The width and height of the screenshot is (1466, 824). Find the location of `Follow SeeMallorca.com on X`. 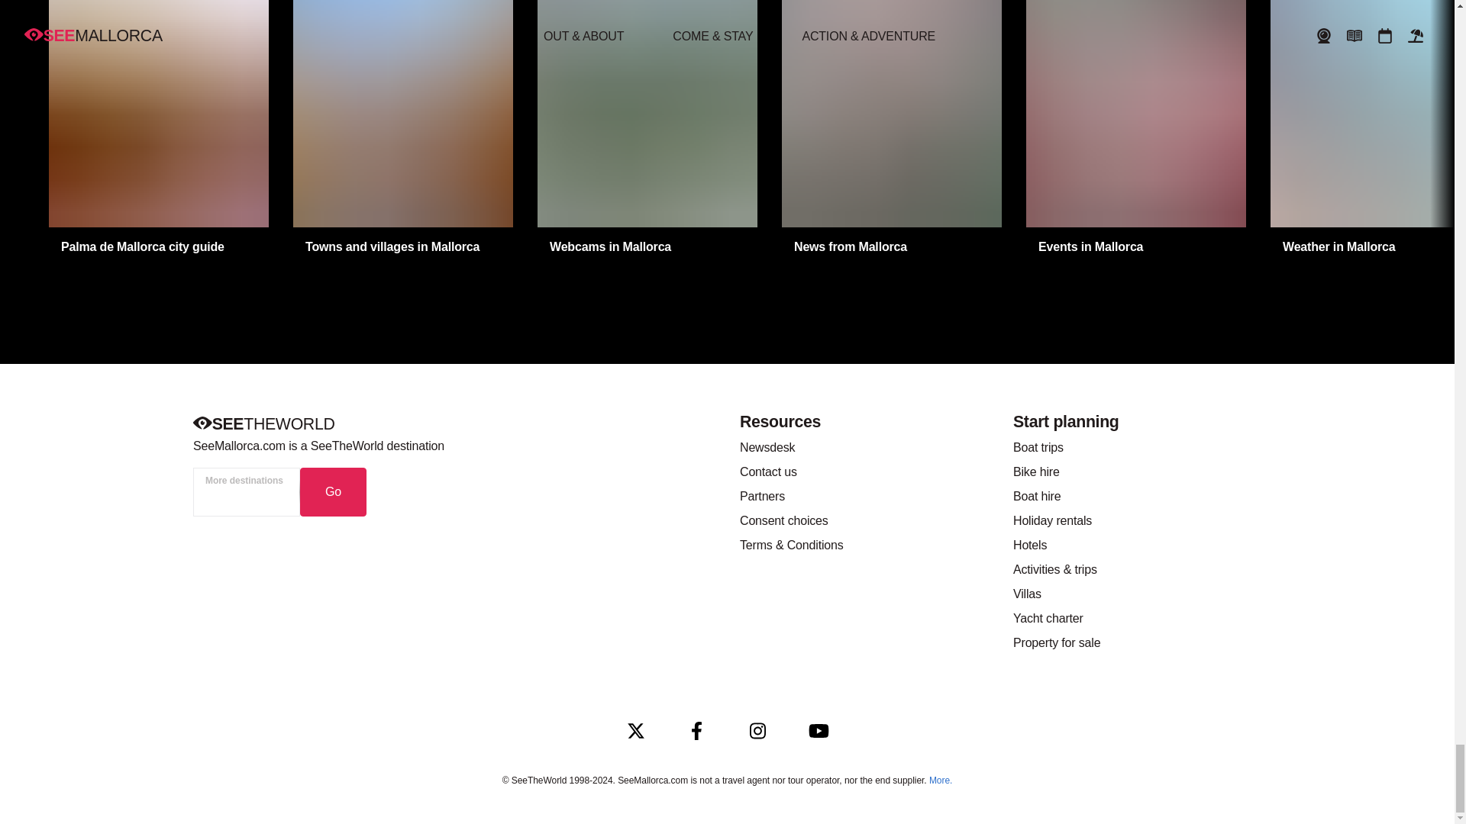

Follow SeeMallorca.com on X is located at coordinates (635, 731).